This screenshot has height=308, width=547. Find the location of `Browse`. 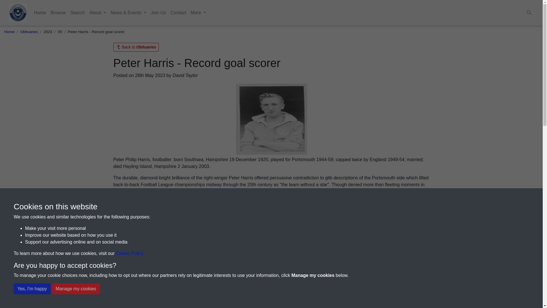

Browse is located at coordinates (58, 13).